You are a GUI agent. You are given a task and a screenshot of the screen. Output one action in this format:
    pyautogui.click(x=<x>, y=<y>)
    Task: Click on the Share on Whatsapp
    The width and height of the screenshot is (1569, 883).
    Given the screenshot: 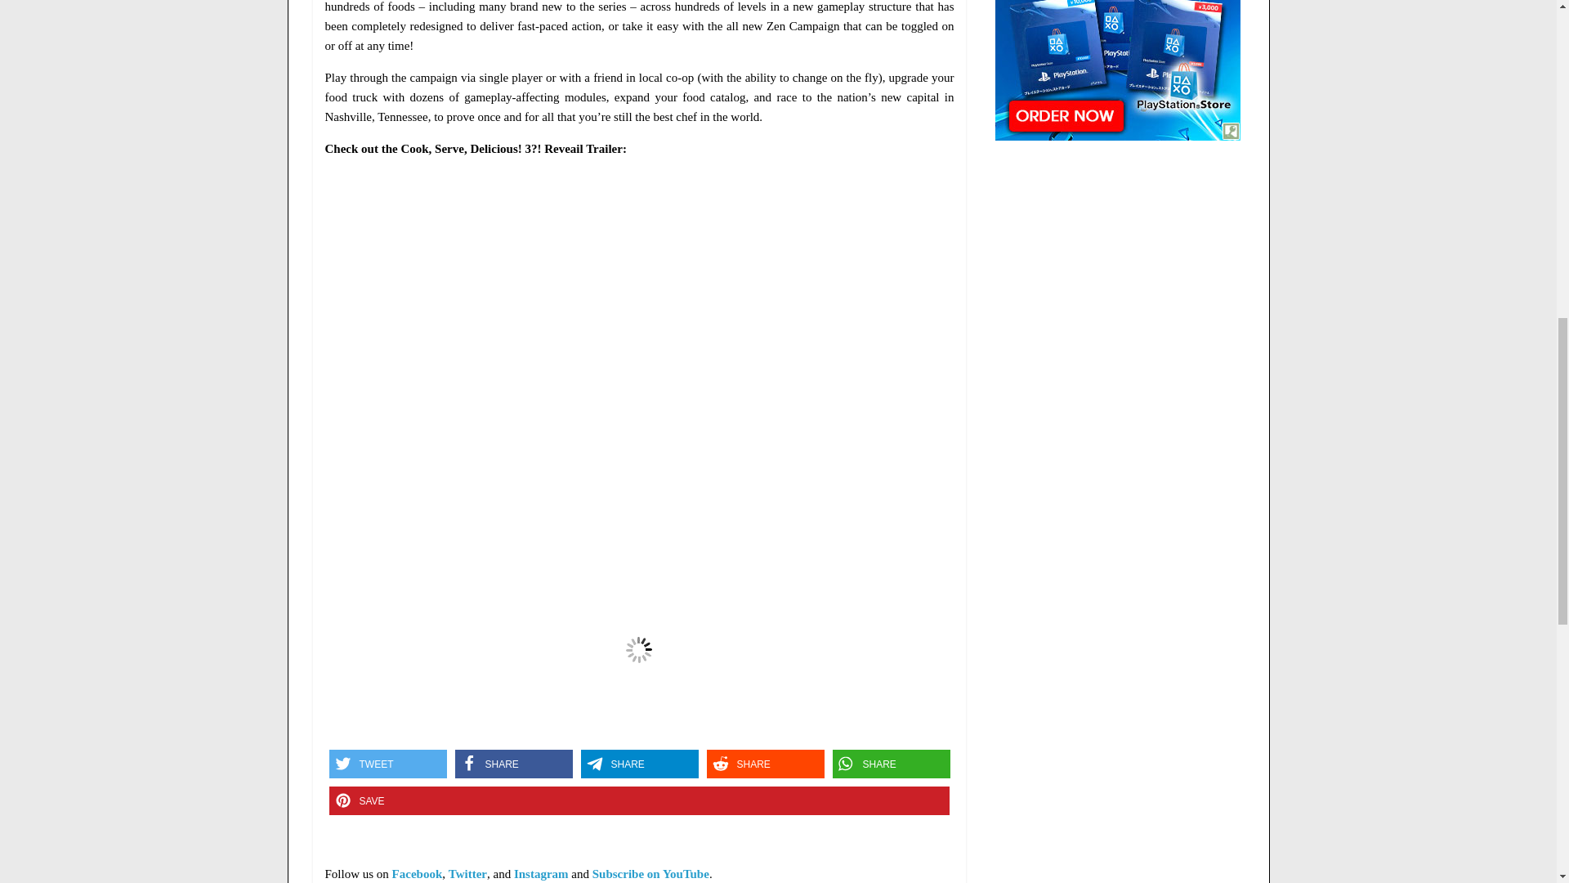 What is the action you would take?
    pyautogui.click(x=890, y=764)
    